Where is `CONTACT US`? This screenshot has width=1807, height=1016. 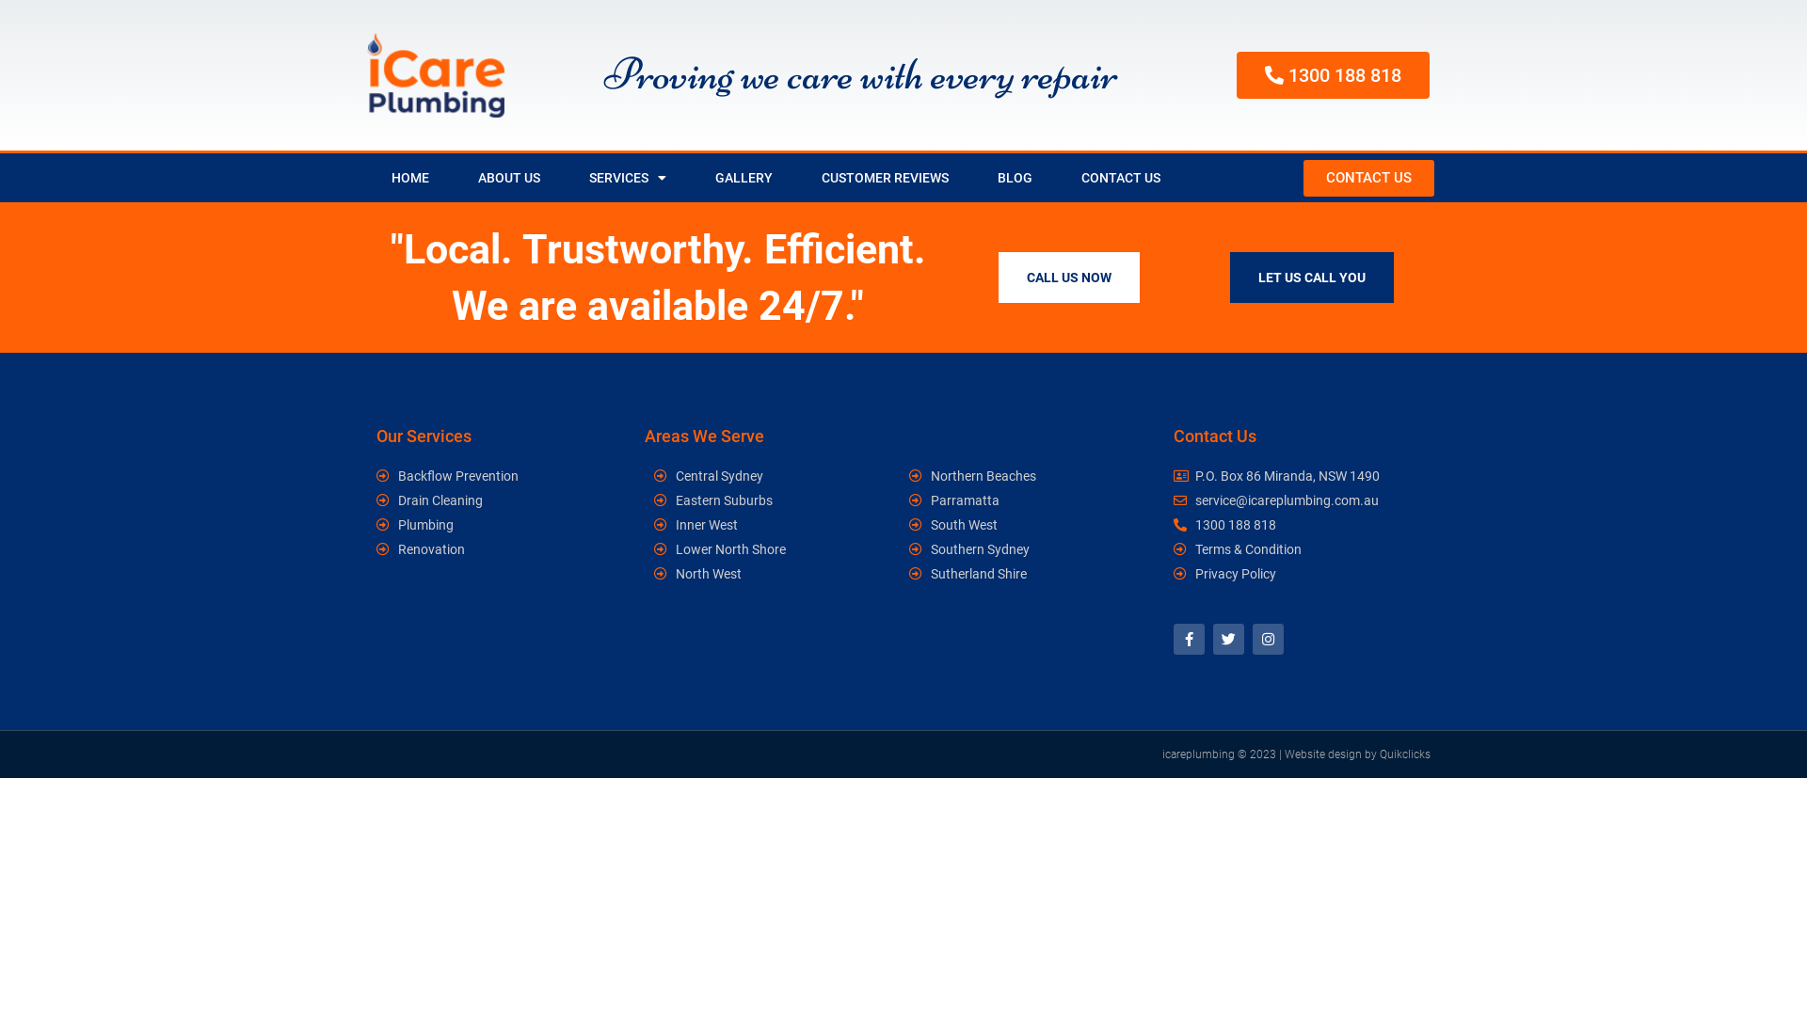 CONTACT US is located at coordinates (1368, 179).